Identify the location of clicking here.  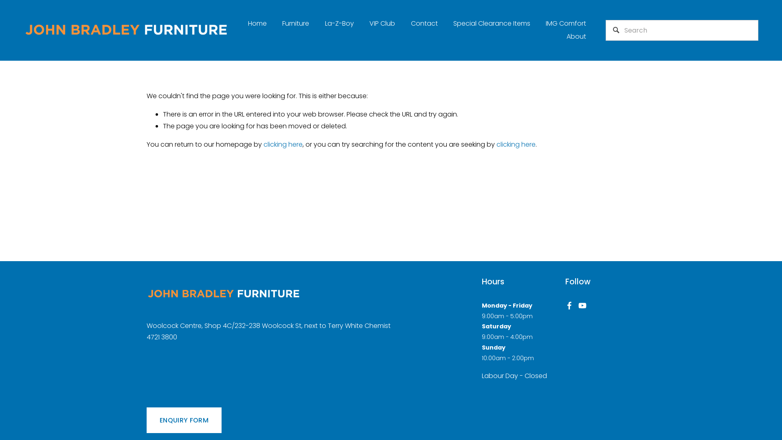
(283, 144).